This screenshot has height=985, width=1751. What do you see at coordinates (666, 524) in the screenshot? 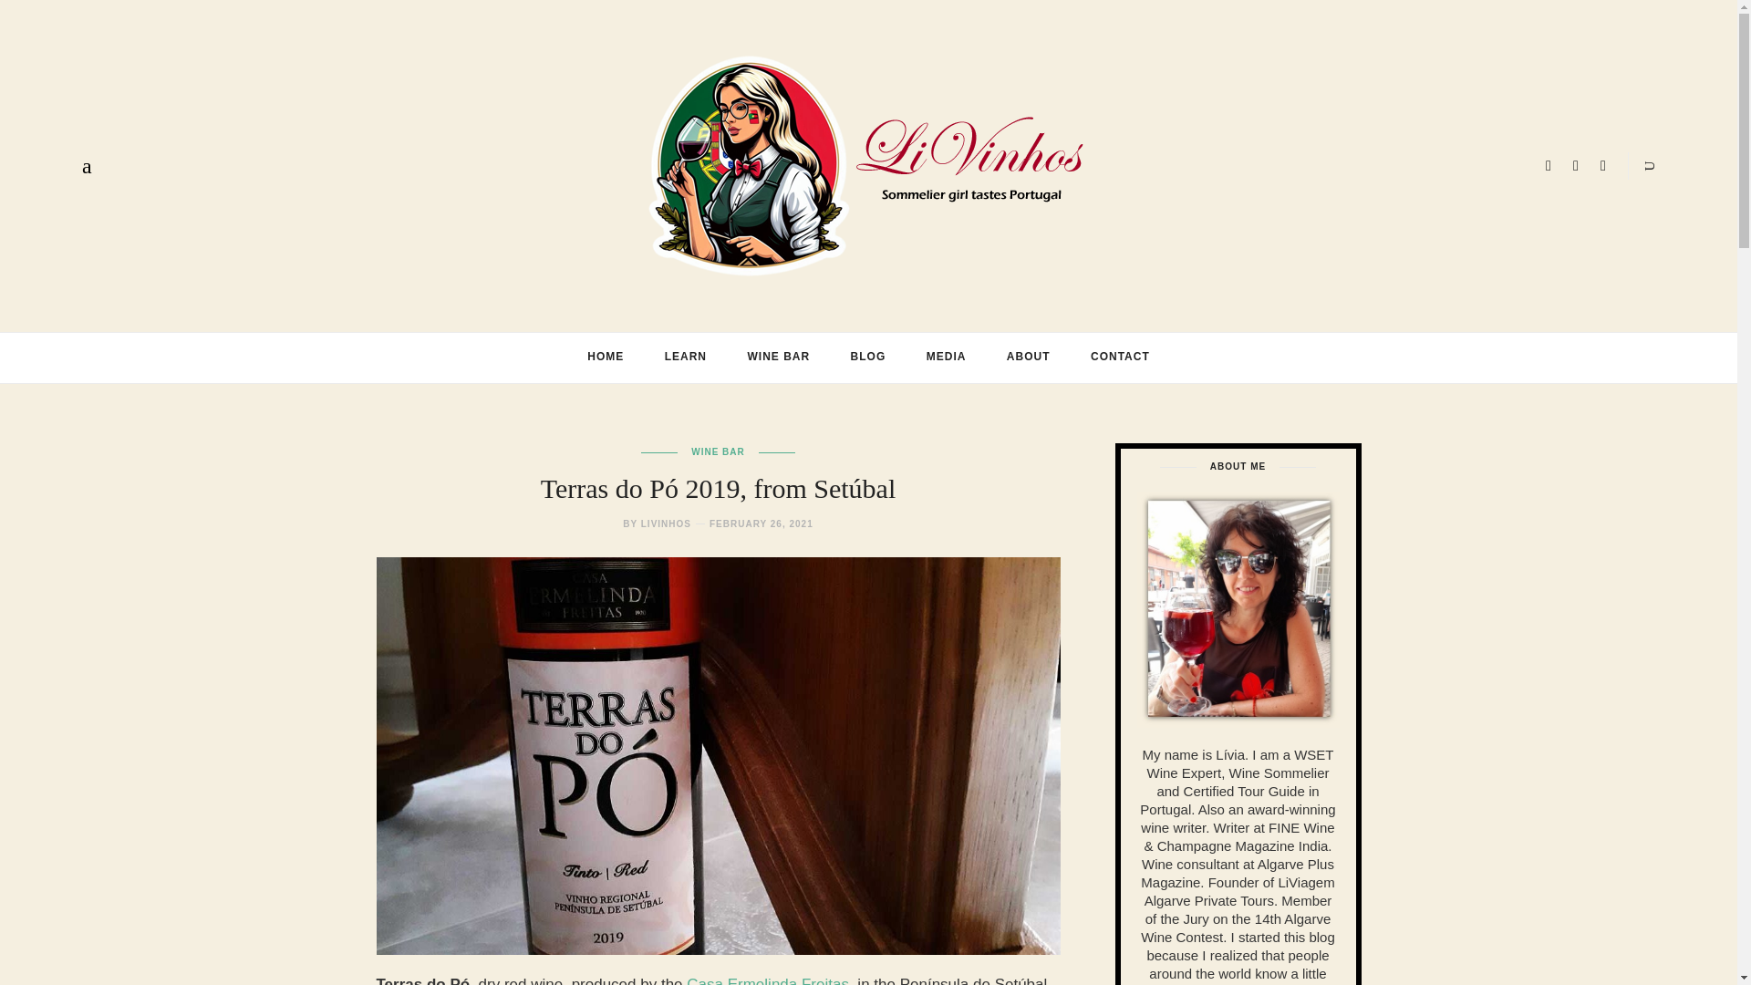
I see `Posts by Livinhos` at bounding box center [666, 524].